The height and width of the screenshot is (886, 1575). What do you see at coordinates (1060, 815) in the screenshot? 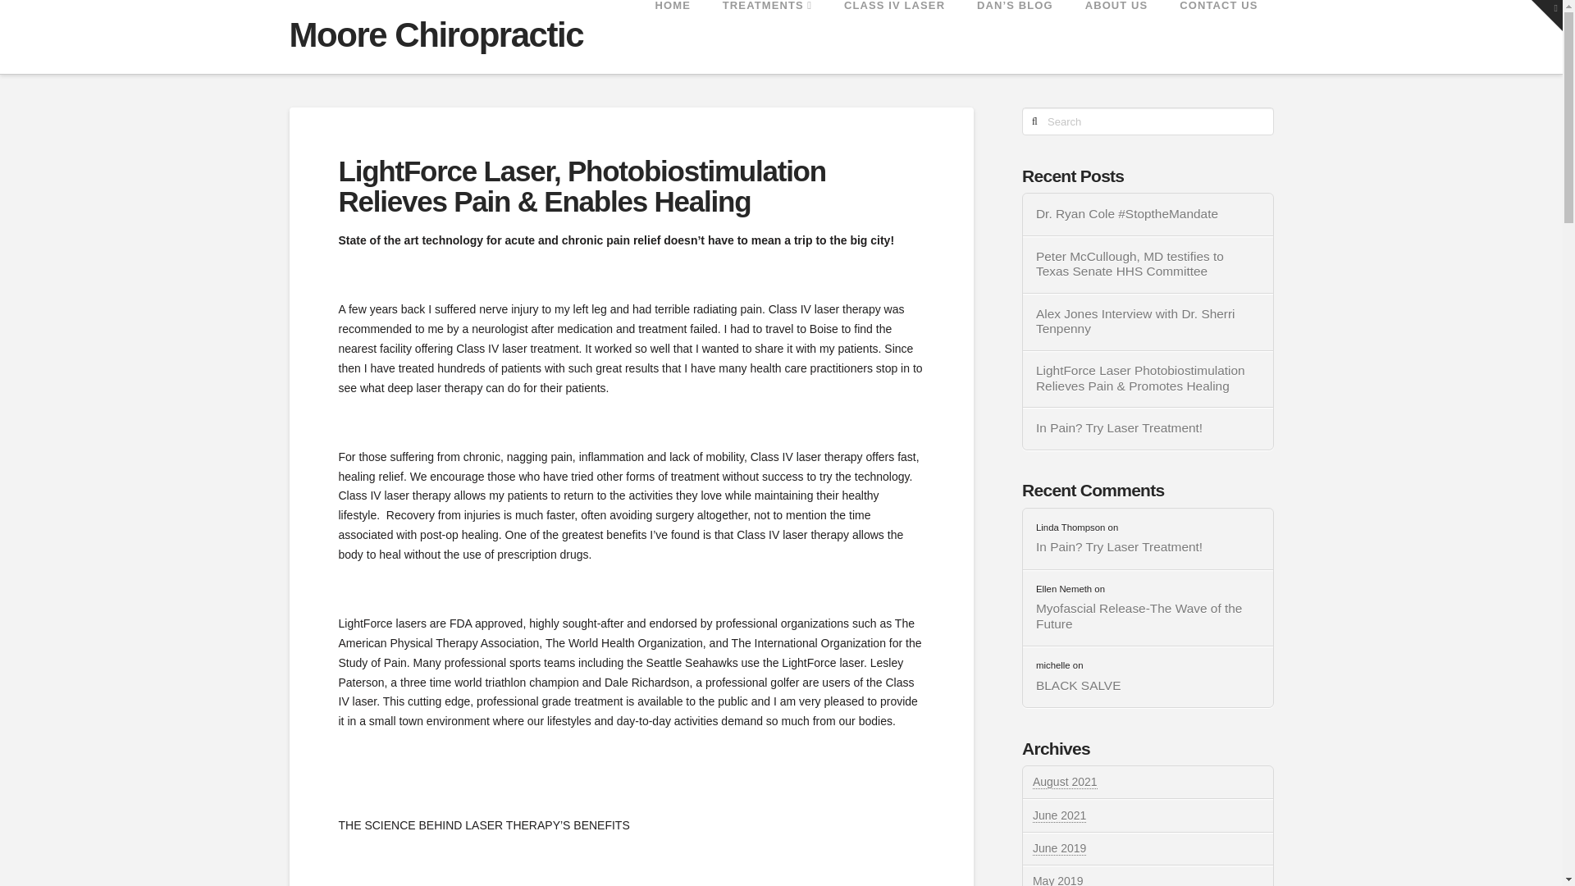
I see `June 2021` at bounding box center [1060, 815].